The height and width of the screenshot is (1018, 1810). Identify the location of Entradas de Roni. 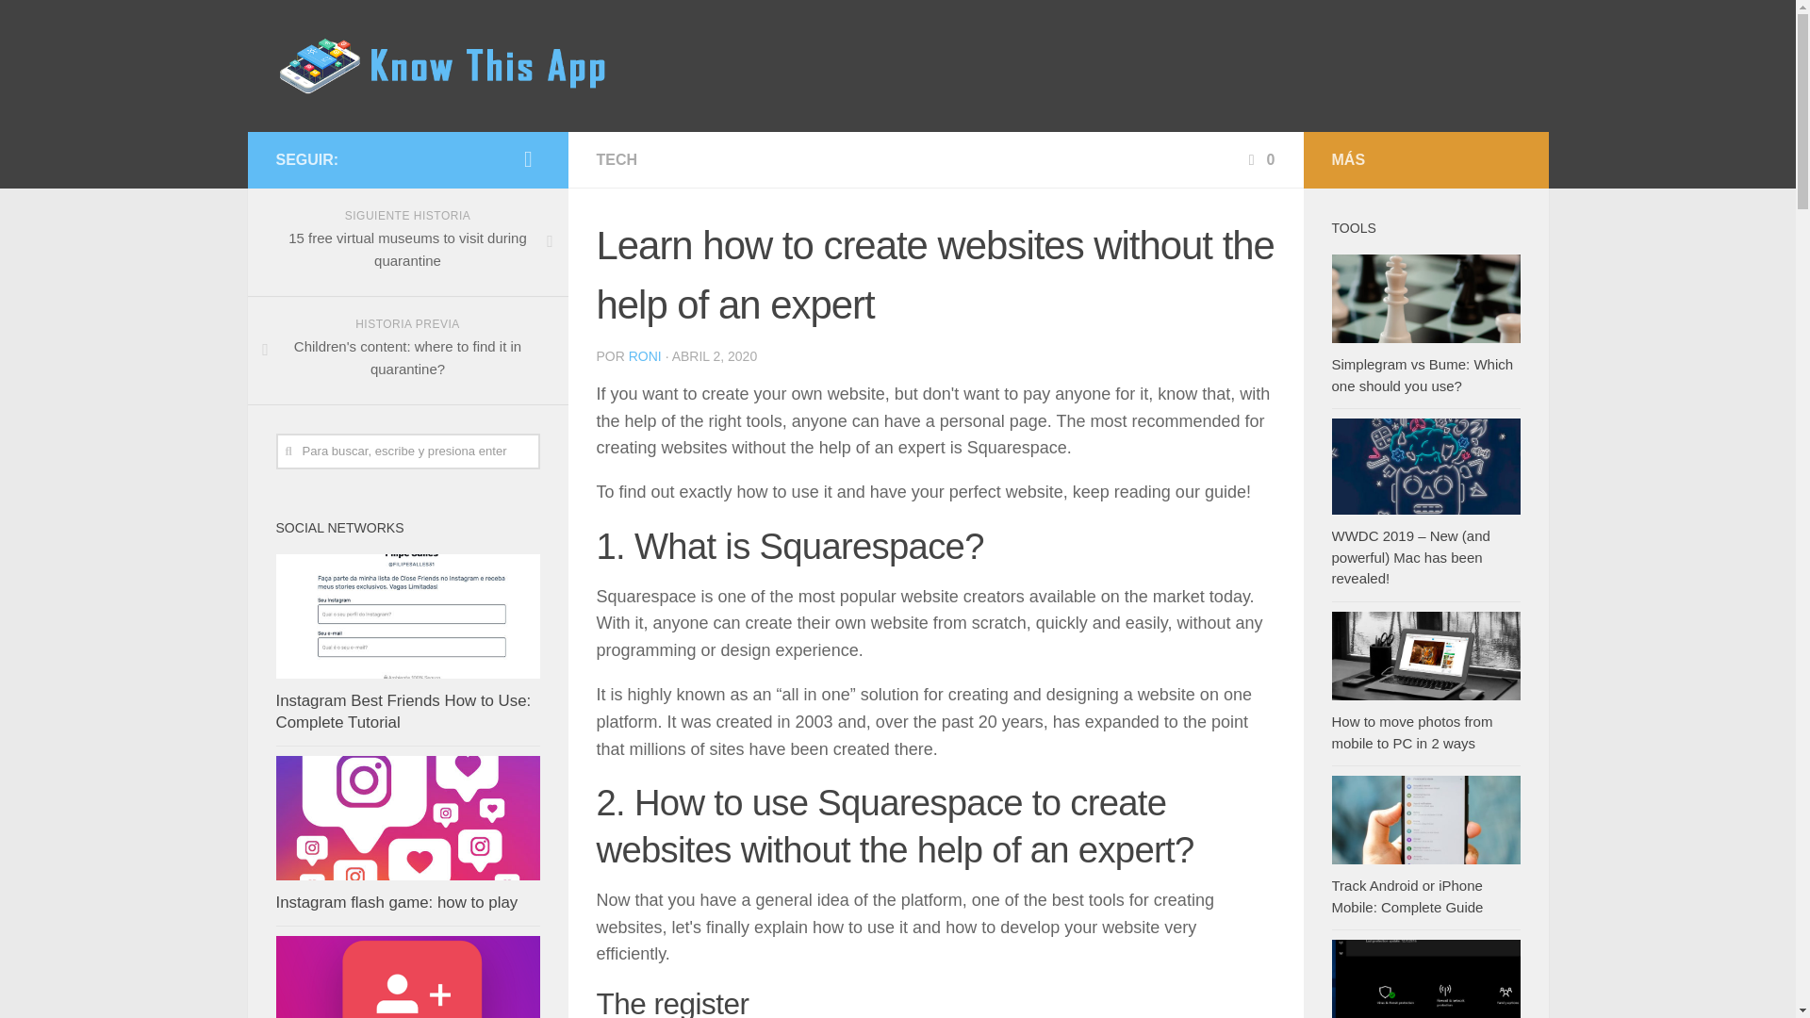
(645, 356).